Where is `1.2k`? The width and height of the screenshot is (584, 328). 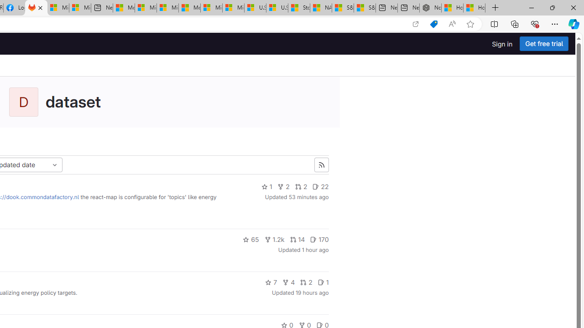 1.2k is located at coordinates (274, 240).